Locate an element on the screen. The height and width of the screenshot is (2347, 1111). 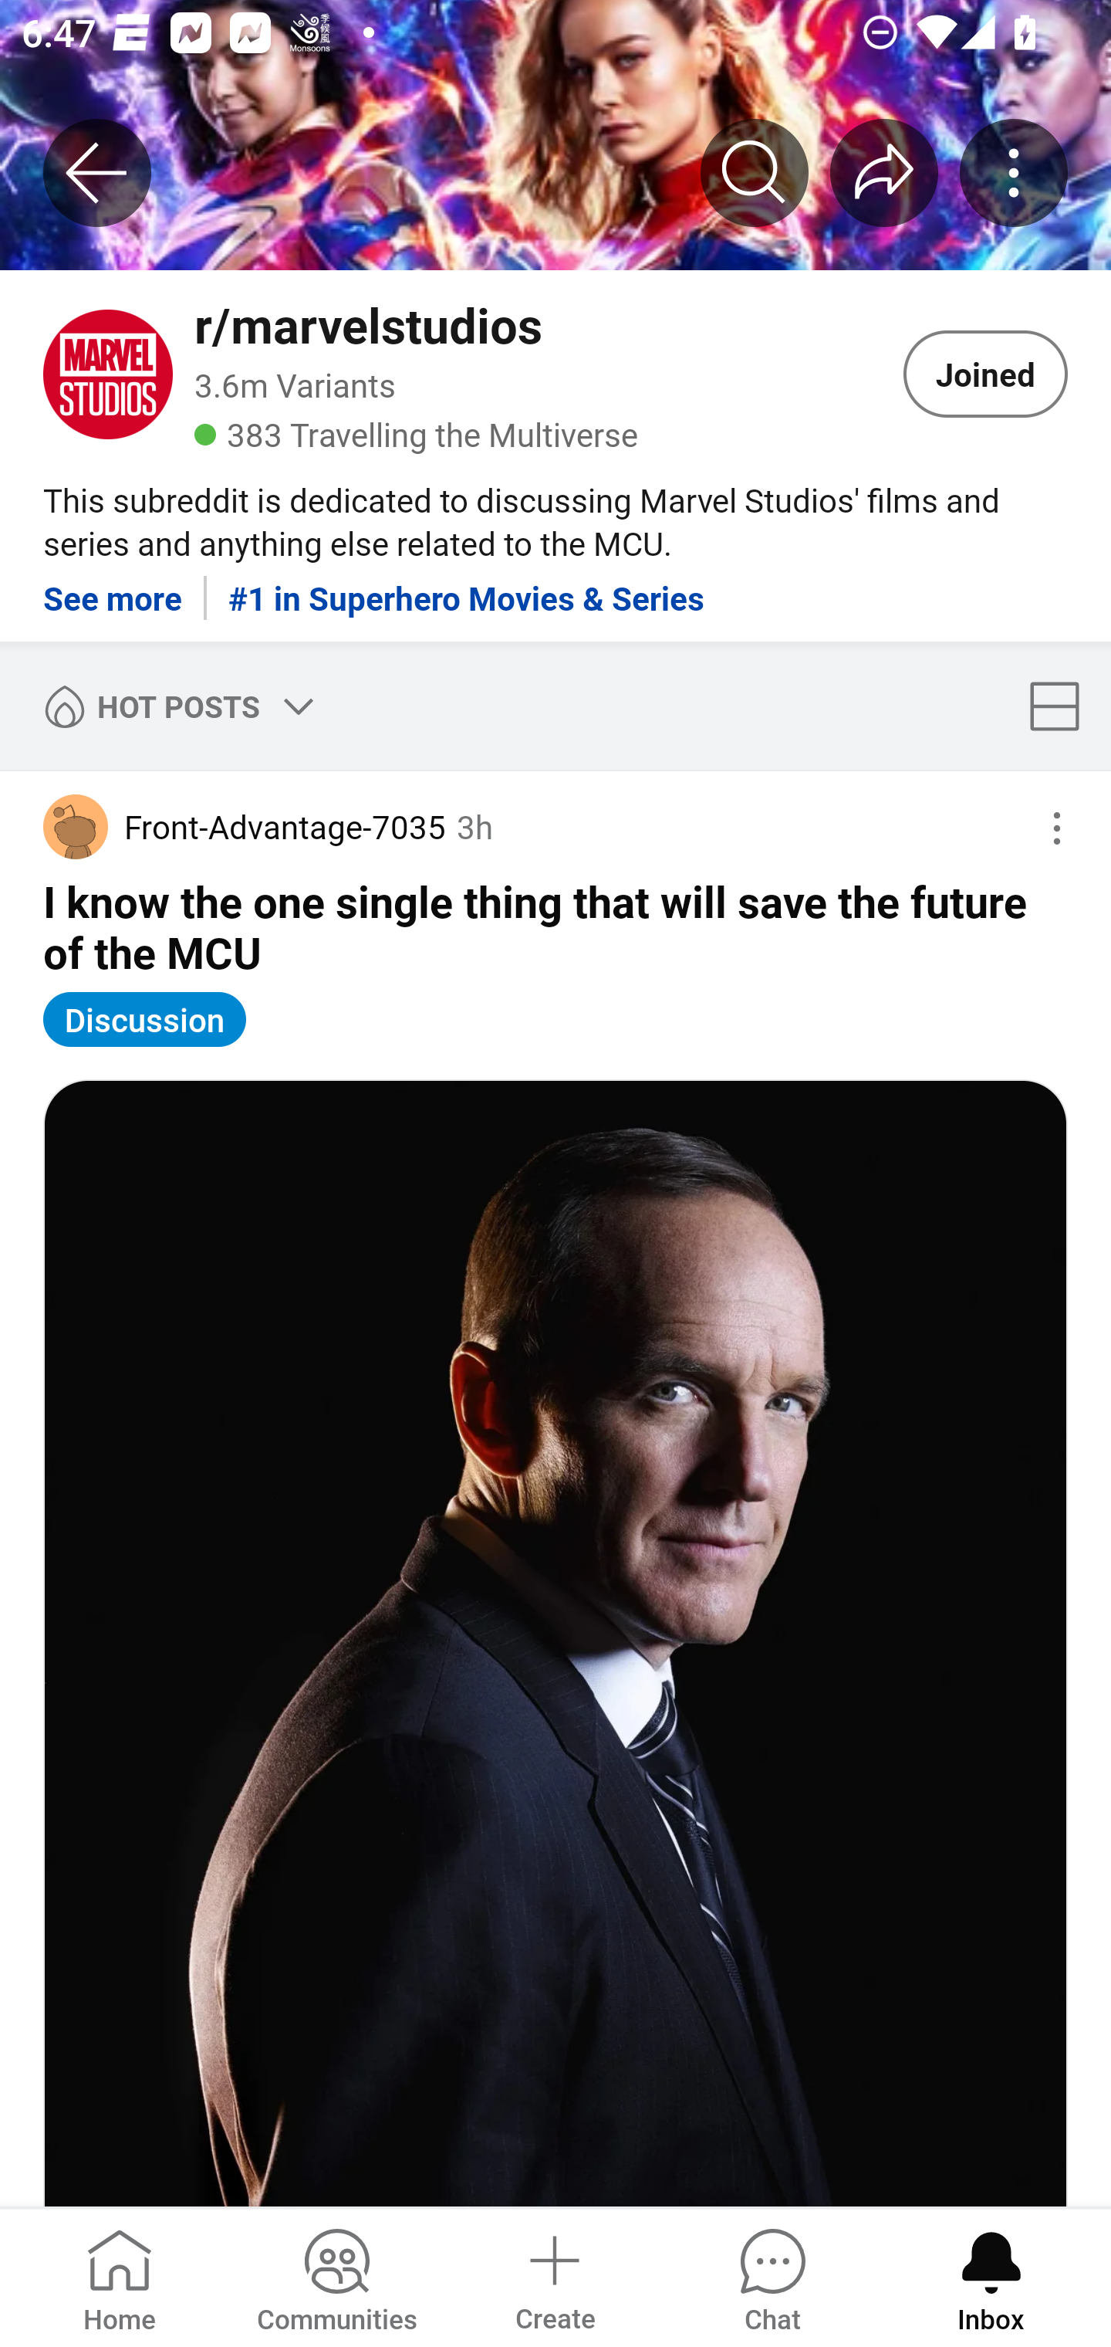
Image is located at coordinates (555, 1643).